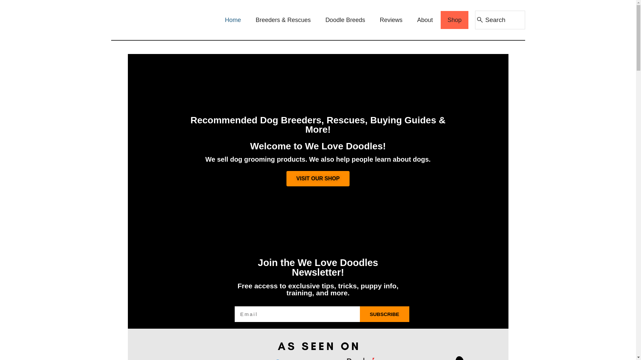  Describe the element at coordinates (233, 20) in the screenshot. I see `Home` at that location.